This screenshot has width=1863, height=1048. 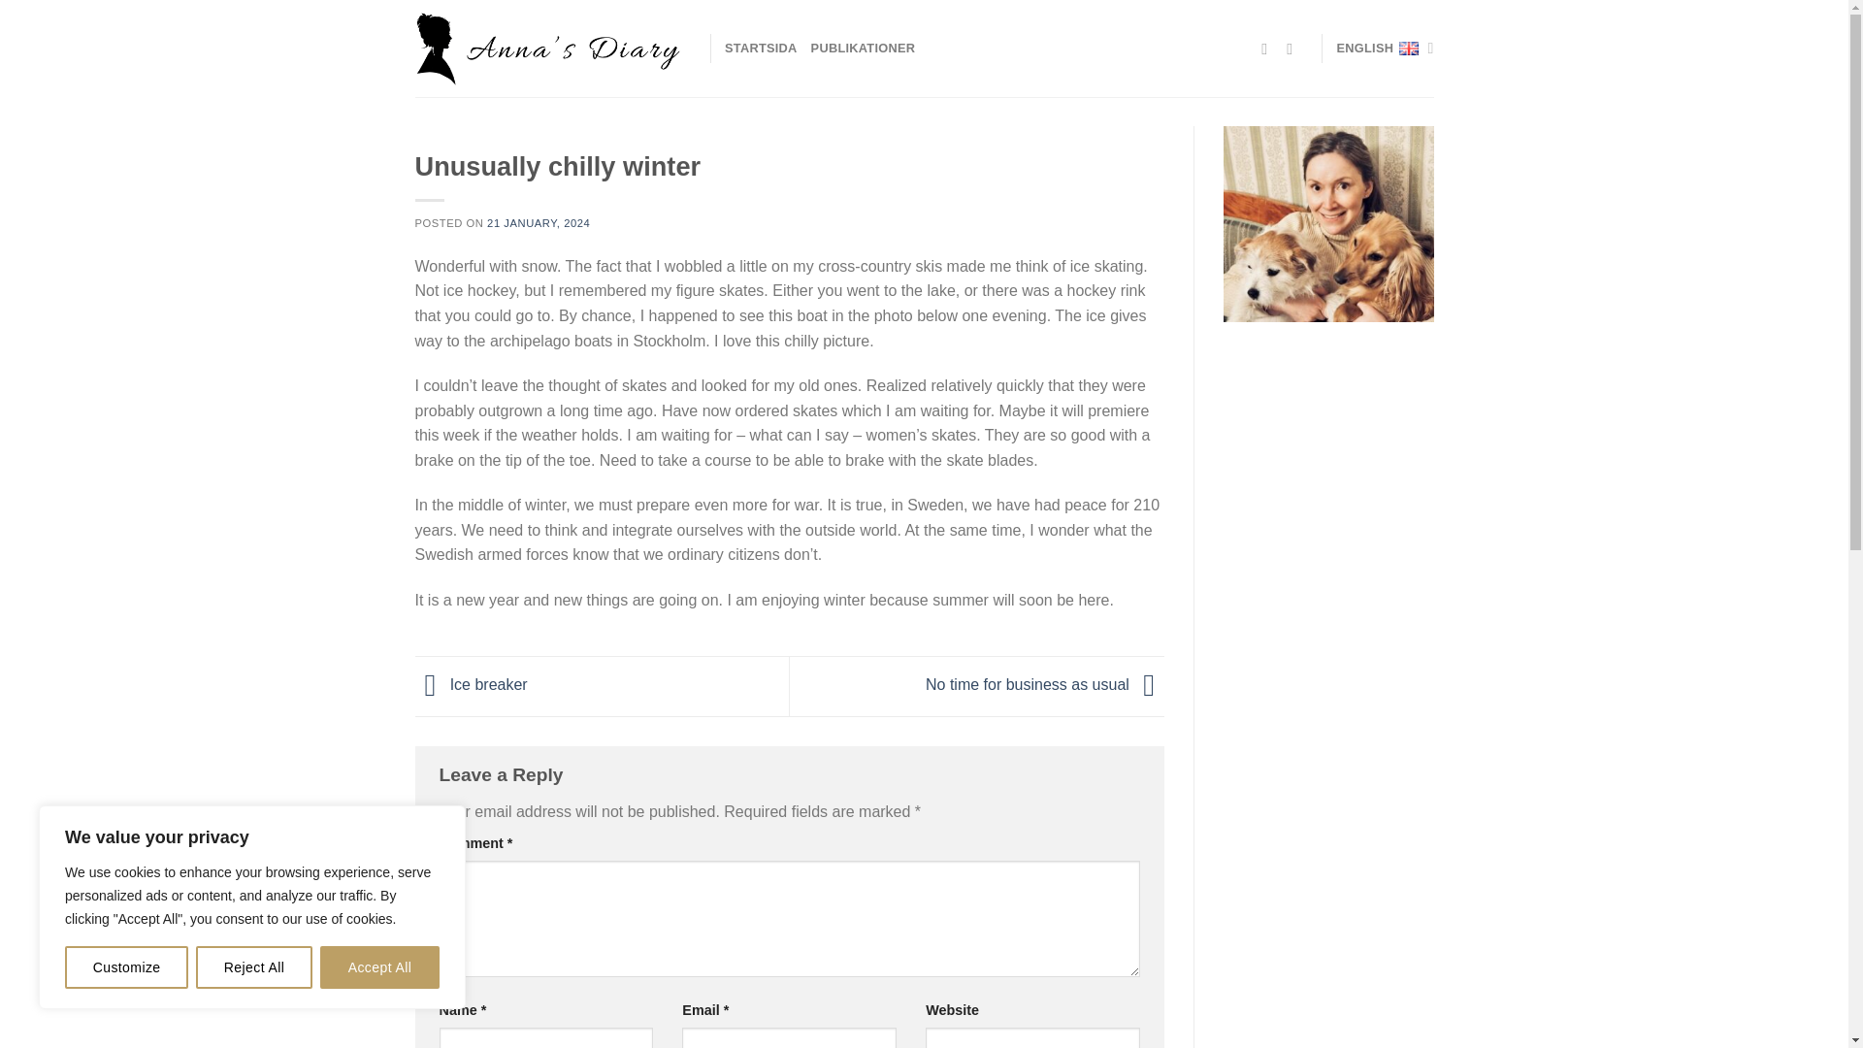 I want to click on Reject All, so click(x=254, y=967).